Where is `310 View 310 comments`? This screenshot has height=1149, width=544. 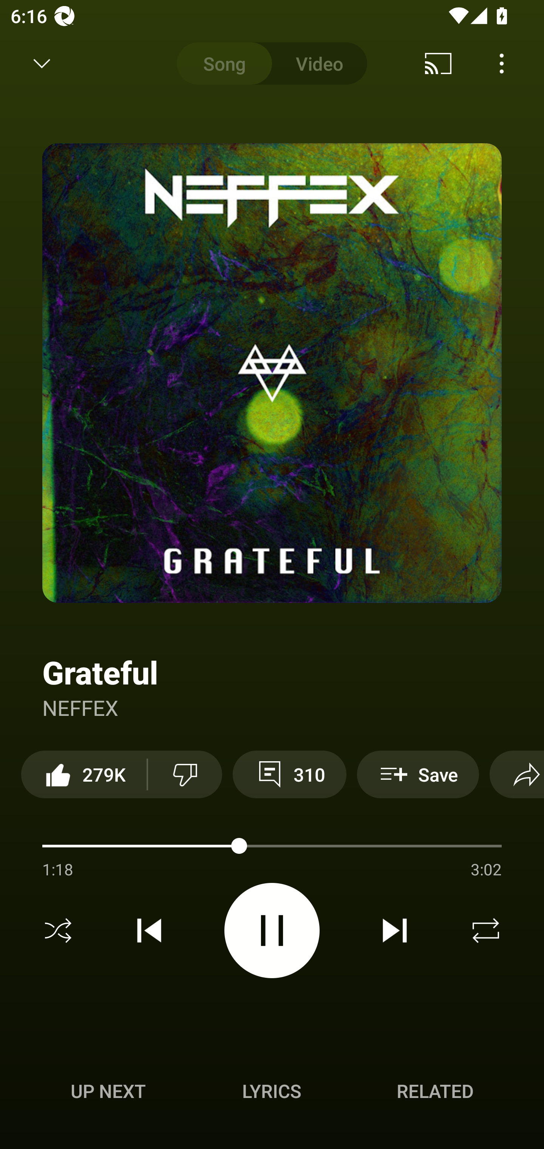
310 View 310 comments is located at coordinates (289, 774).